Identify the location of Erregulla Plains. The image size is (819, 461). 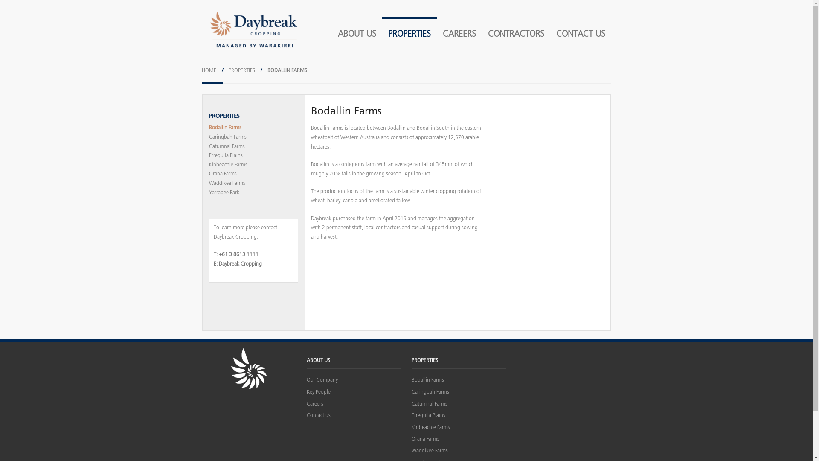
(226, 156).